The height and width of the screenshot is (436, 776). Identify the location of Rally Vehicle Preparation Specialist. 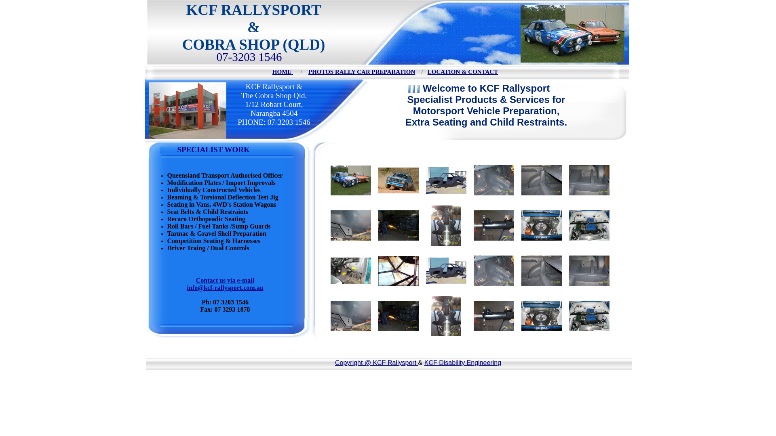
(387, 72).